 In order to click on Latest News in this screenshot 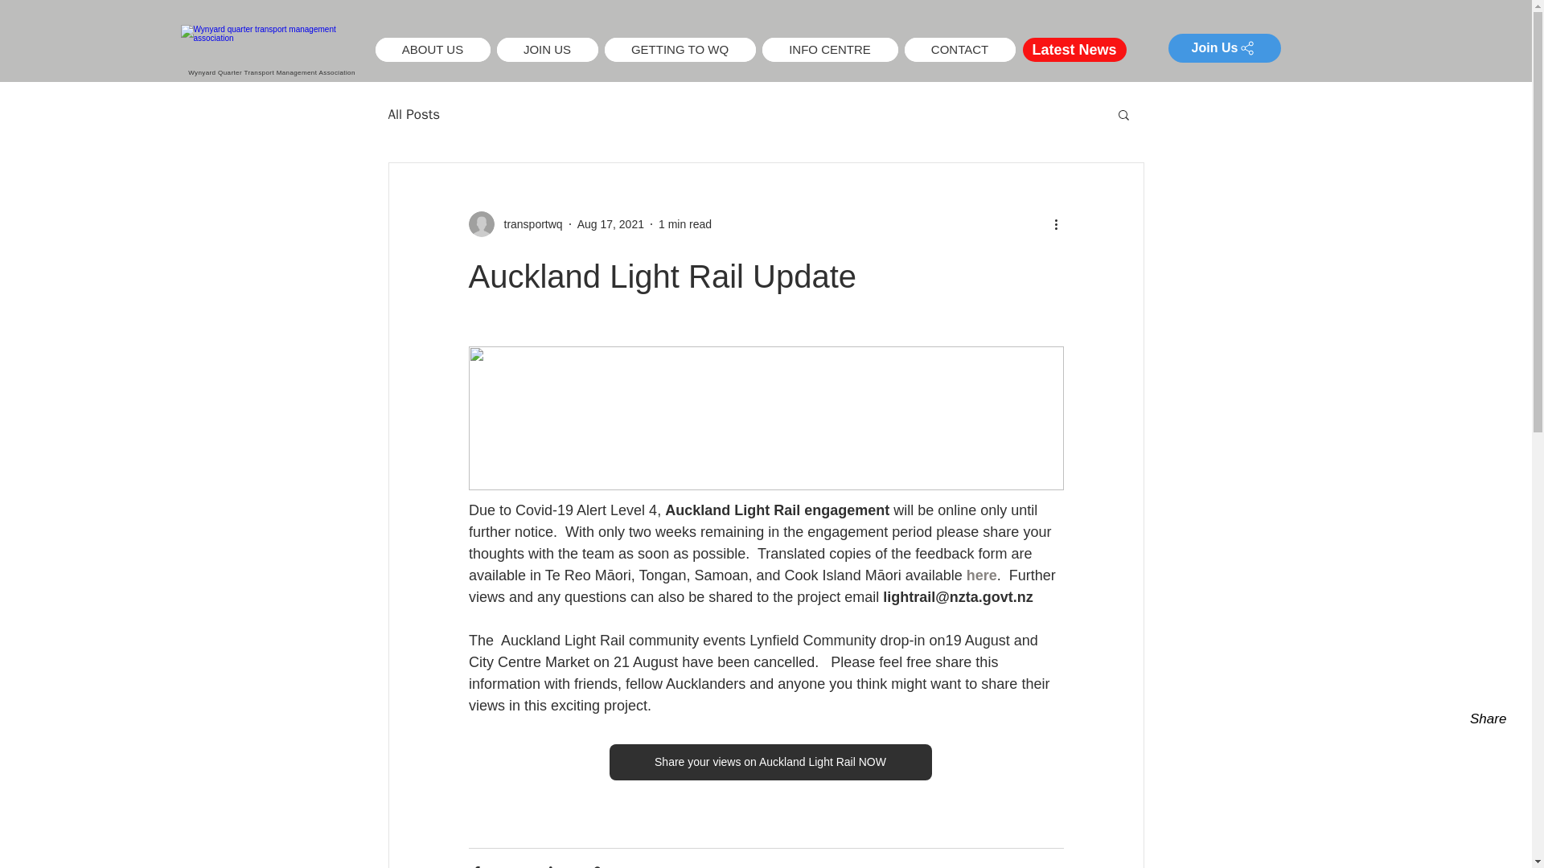, I will do `click(1074, 50)`.